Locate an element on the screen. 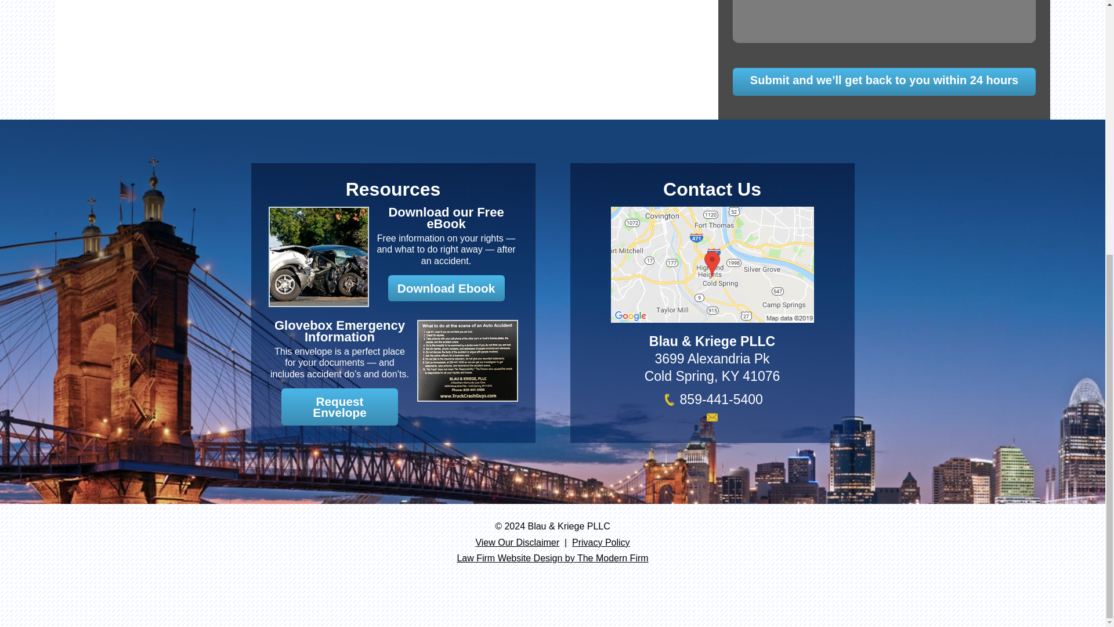  Disclaimer is located at coordinates (517, 542).